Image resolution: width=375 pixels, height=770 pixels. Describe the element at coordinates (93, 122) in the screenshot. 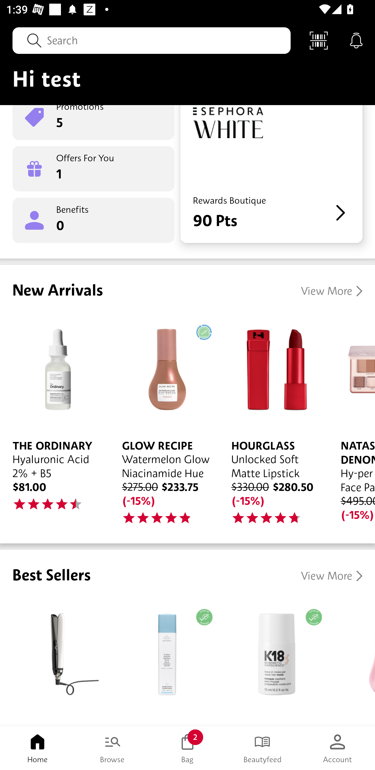

I see `Promotions 5` at that location.